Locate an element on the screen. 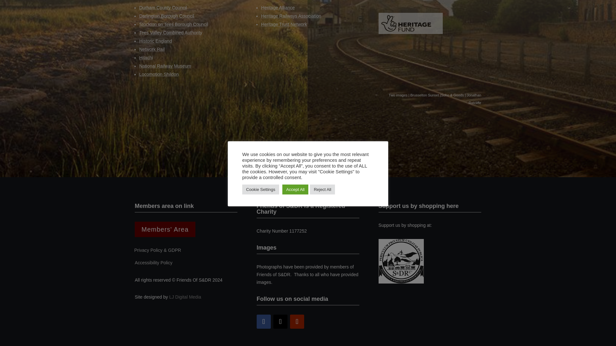  Follow on Youtube is located at coordinates (297, 322).